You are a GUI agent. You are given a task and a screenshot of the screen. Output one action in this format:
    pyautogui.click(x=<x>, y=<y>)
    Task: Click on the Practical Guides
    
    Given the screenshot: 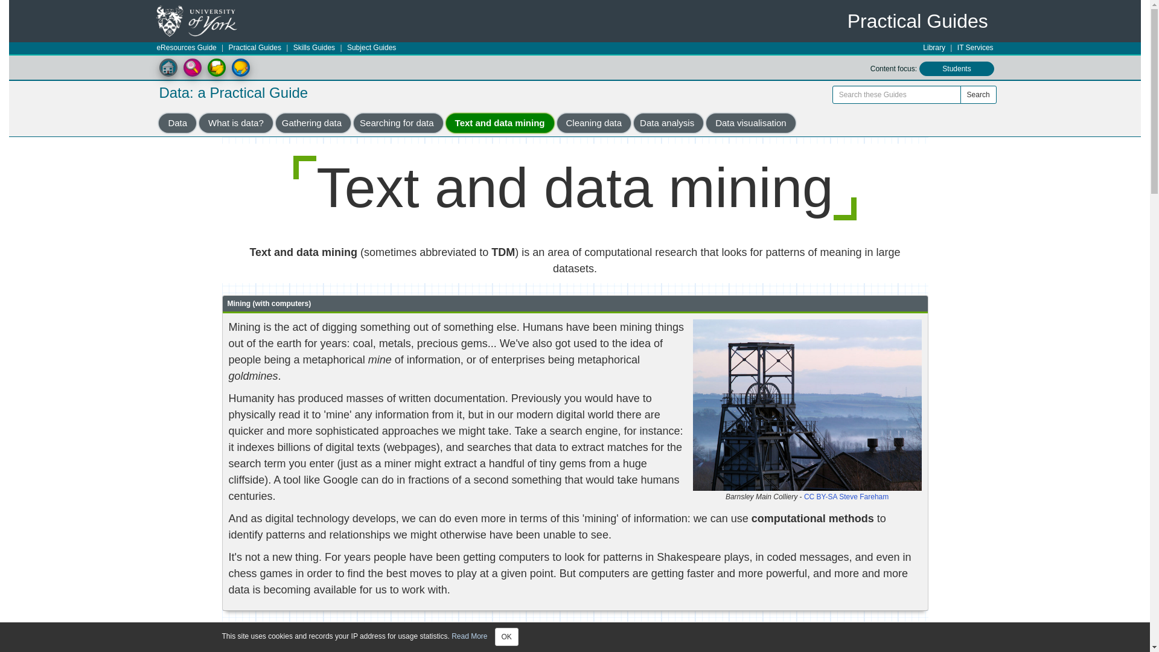 What is the action you would take?
    pyautogui.click(x=255, y=47)
    